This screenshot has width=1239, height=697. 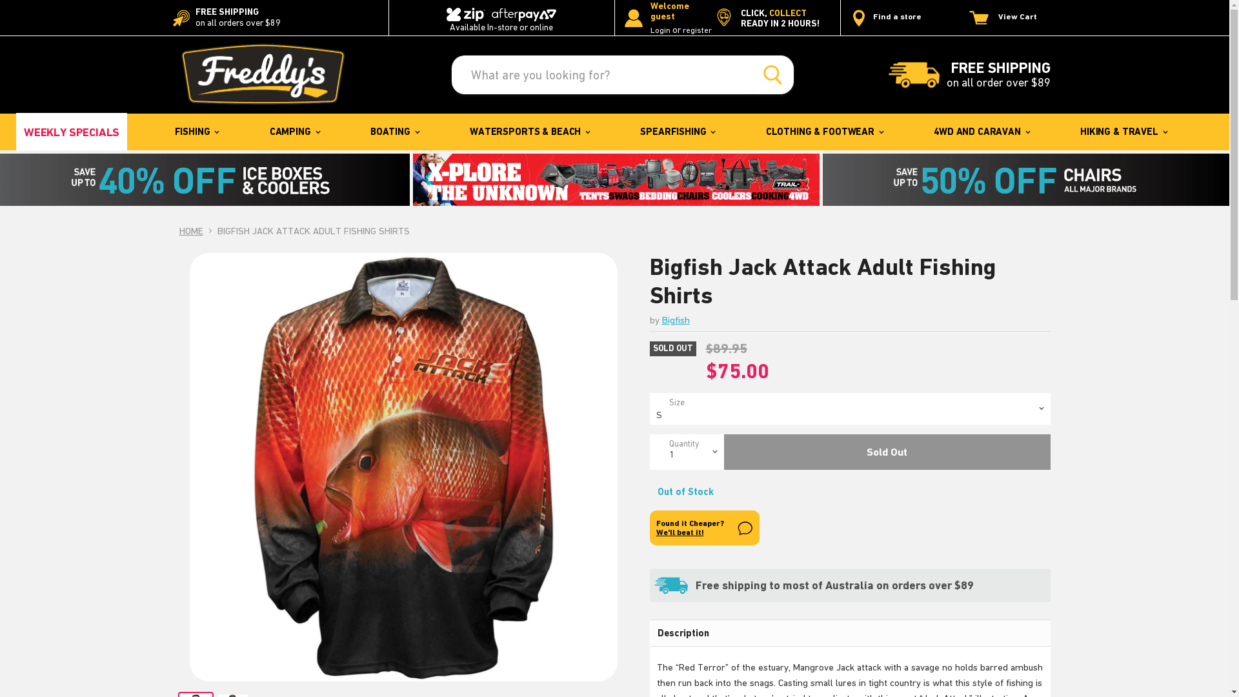 I want to click on Find a store, so click(x=886, y=18).